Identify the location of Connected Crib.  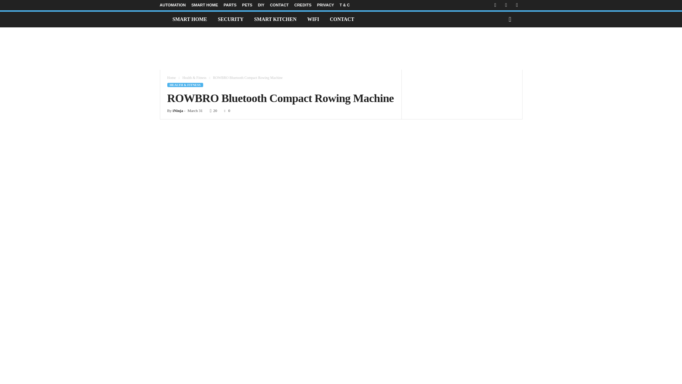
(163, 19).